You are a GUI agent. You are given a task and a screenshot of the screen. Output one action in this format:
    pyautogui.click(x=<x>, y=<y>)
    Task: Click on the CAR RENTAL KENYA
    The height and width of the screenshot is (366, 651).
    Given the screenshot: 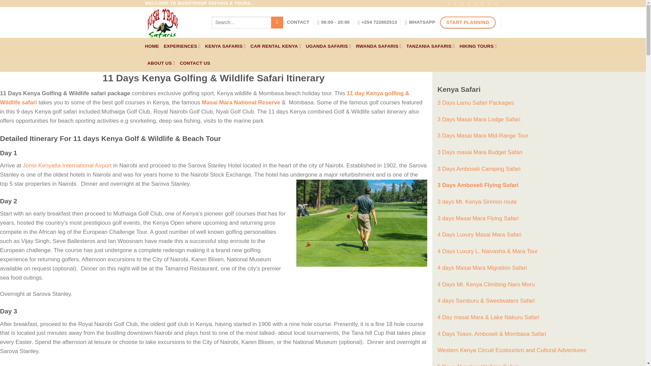 What is the action you would take?
    pyautogui.click(x=276, y=46)
    